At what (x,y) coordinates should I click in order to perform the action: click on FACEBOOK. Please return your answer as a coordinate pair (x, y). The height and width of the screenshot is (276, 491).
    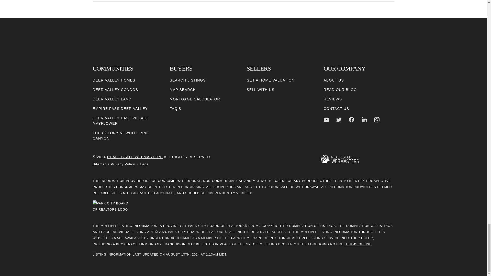
    Looking at the image, I should click on (351, 120).